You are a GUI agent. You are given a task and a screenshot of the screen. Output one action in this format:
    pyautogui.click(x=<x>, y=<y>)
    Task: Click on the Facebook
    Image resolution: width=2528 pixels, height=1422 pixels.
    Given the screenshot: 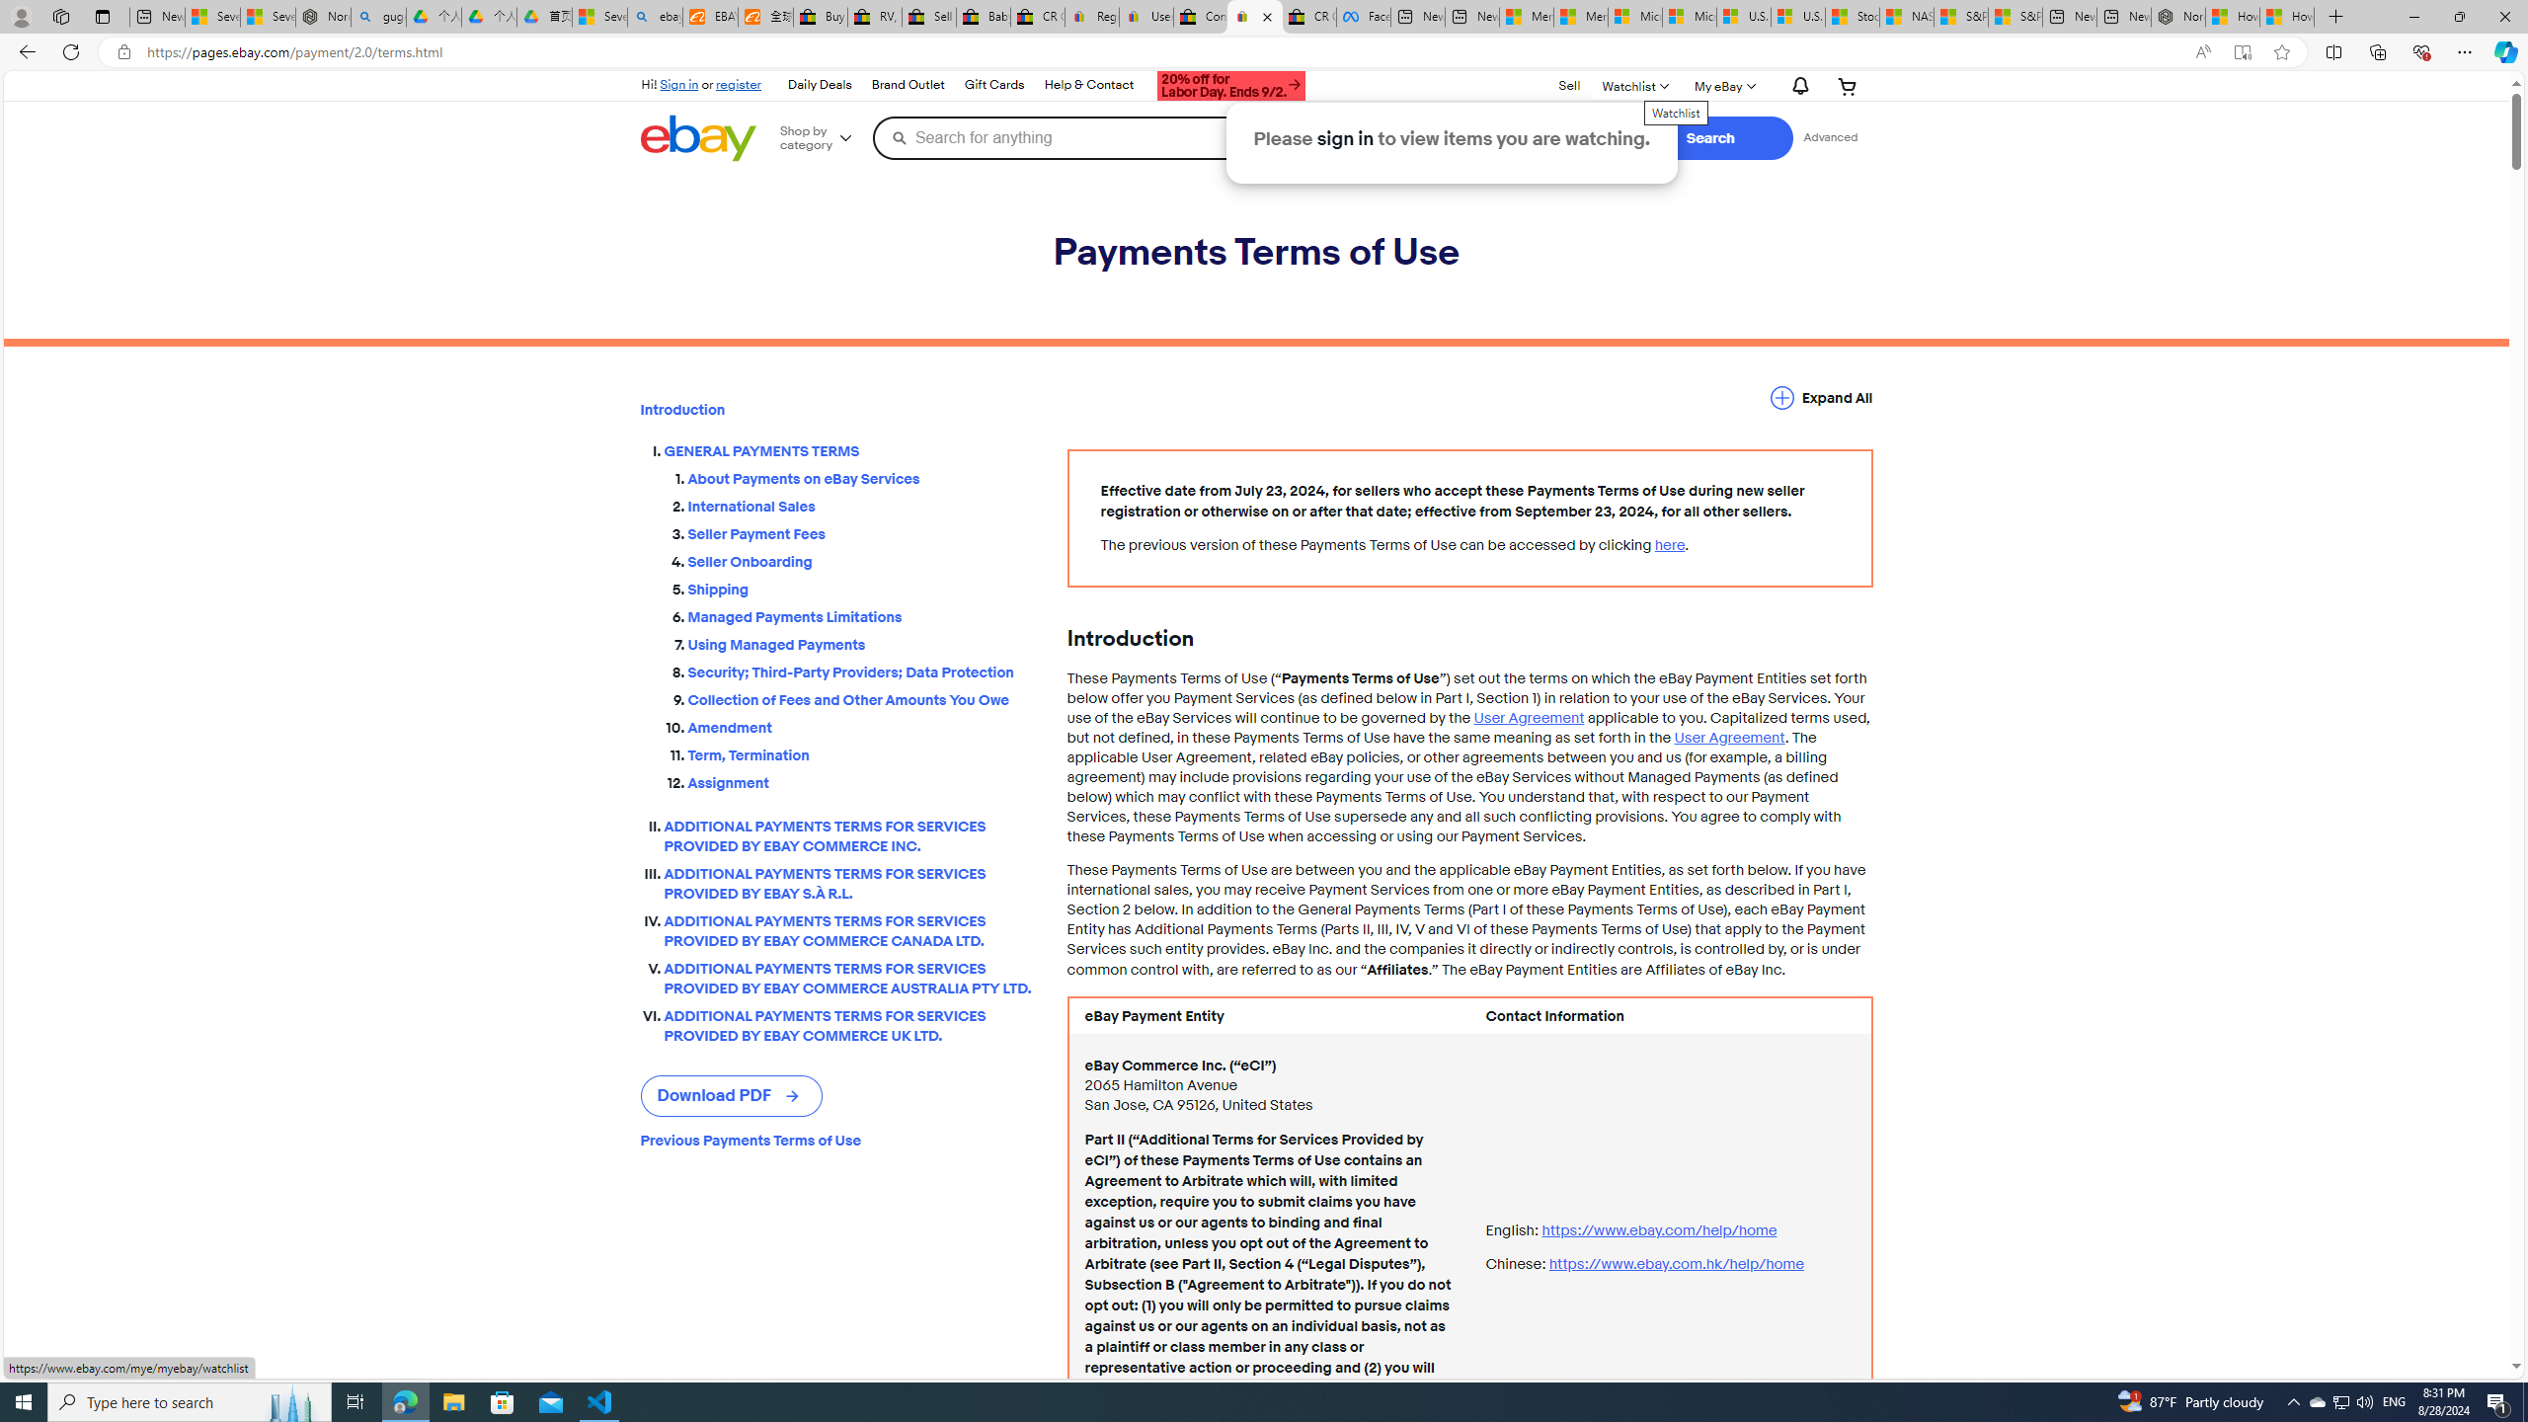 What is the action you would take?
    pyautogui.click(x=1364, y=17)
    